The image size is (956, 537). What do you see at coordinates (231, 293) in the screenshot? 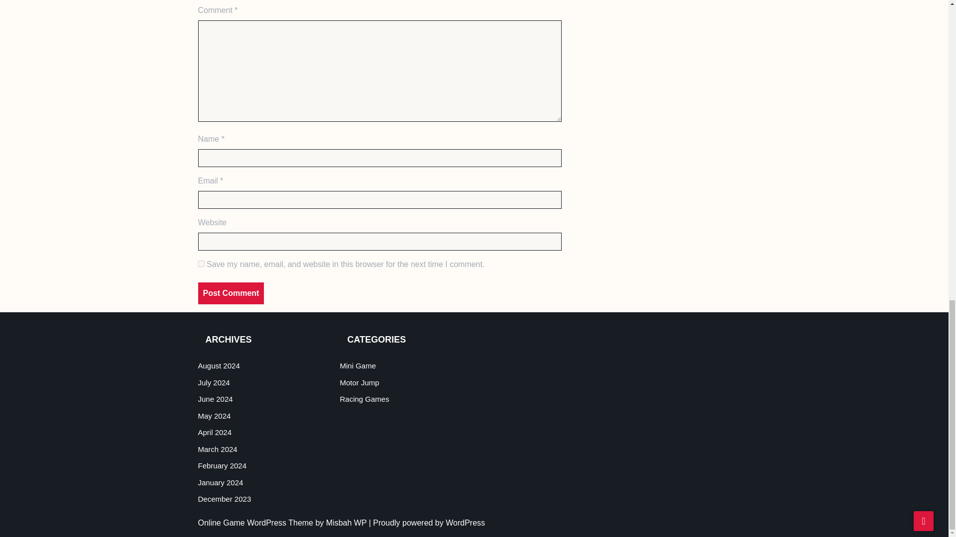
I see `Post Comment` at bounding box center [231, 293].